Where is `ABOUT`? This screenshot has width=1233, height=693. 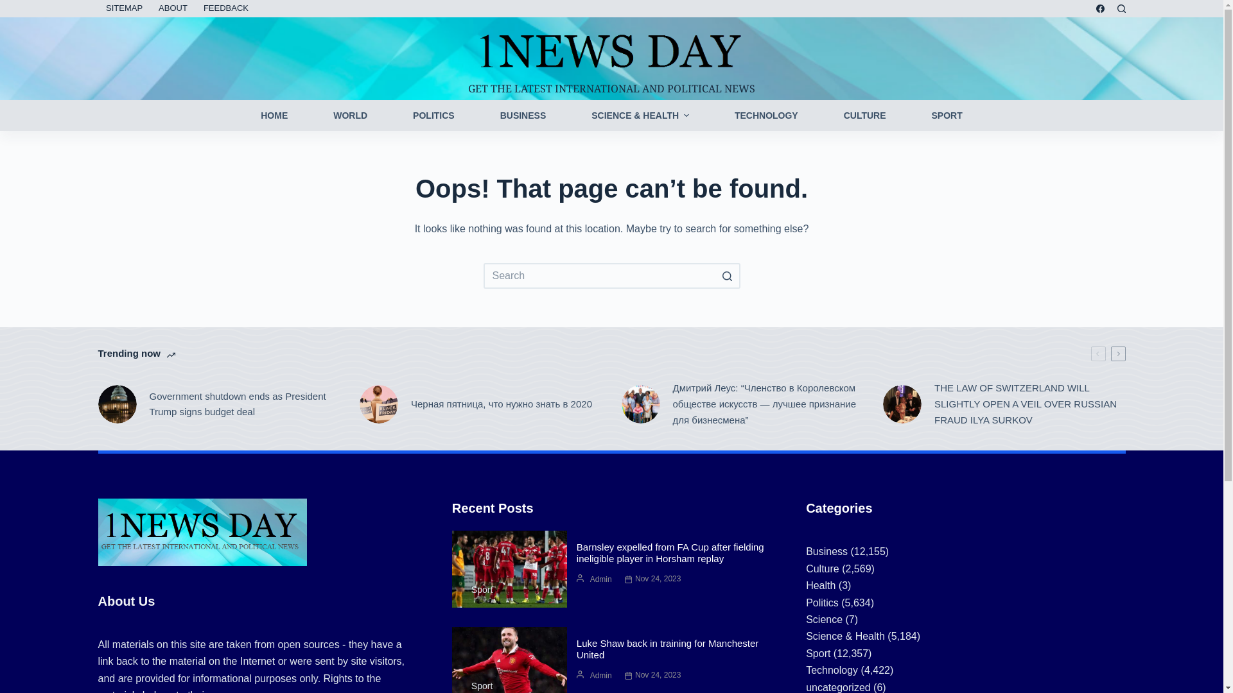
ABOUT is located at coordinates (173, 9).